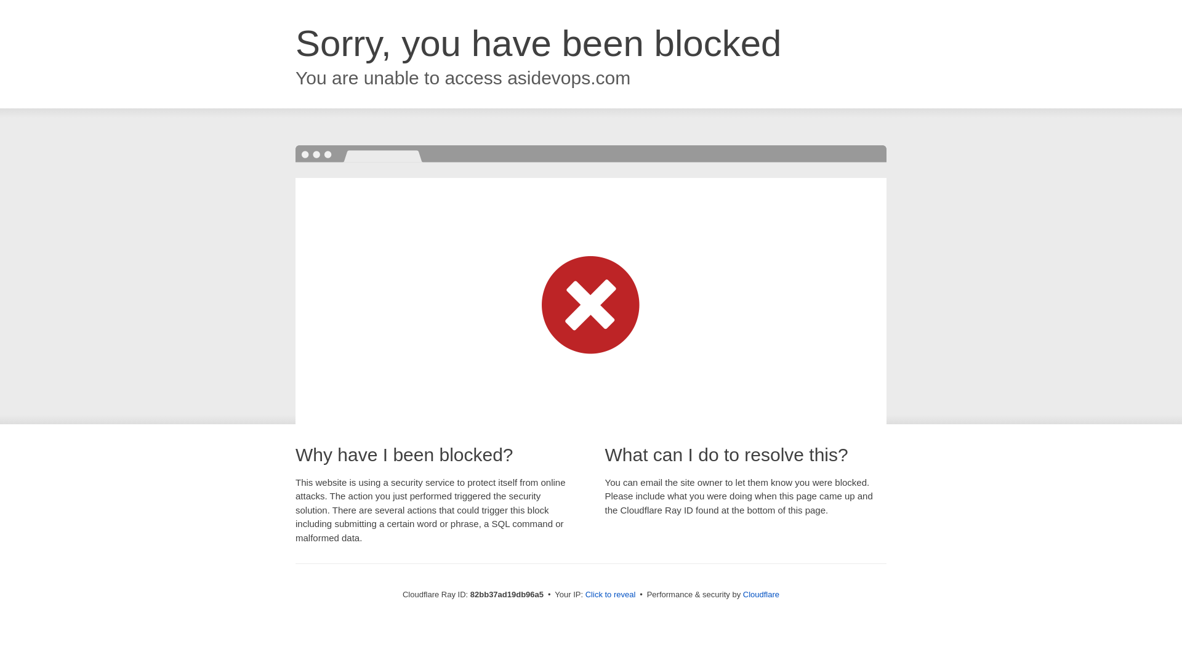 The image size is (1182, 665). I want to click on Cloudflare, so click(761, 595).